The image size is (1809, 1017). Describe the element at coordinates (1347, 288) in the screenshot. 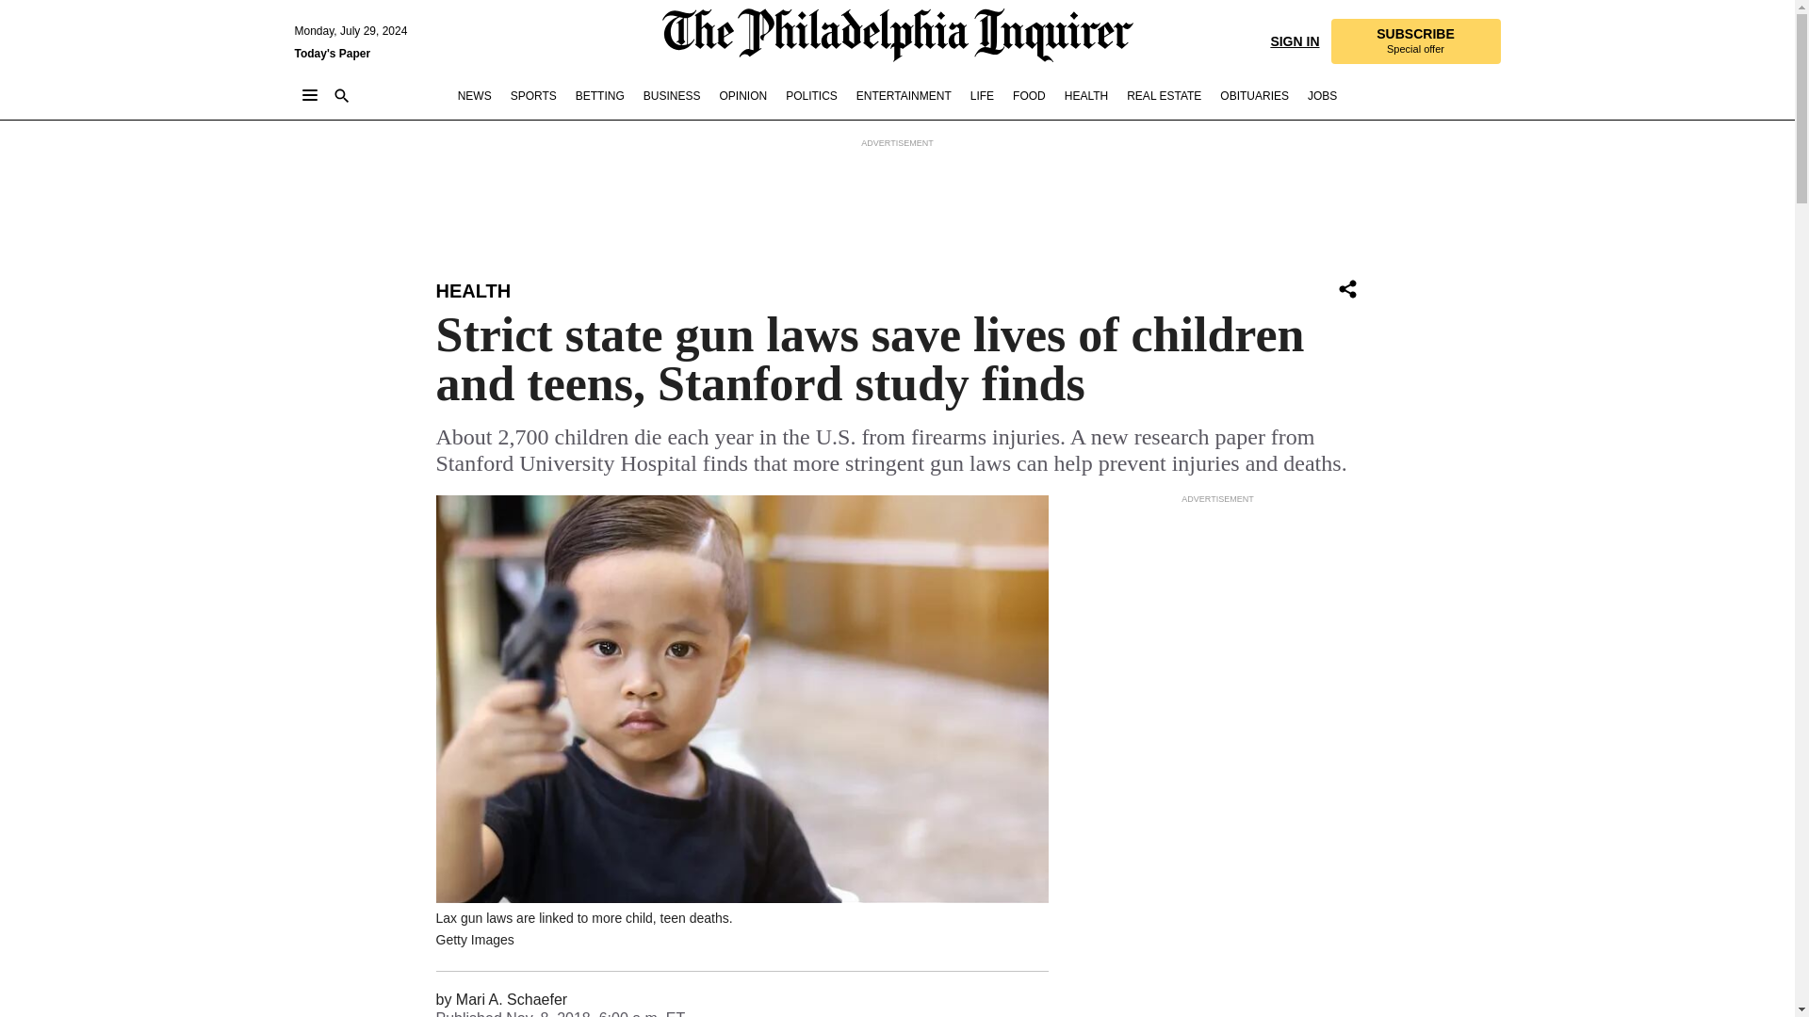

I see `JOBS` at that location.